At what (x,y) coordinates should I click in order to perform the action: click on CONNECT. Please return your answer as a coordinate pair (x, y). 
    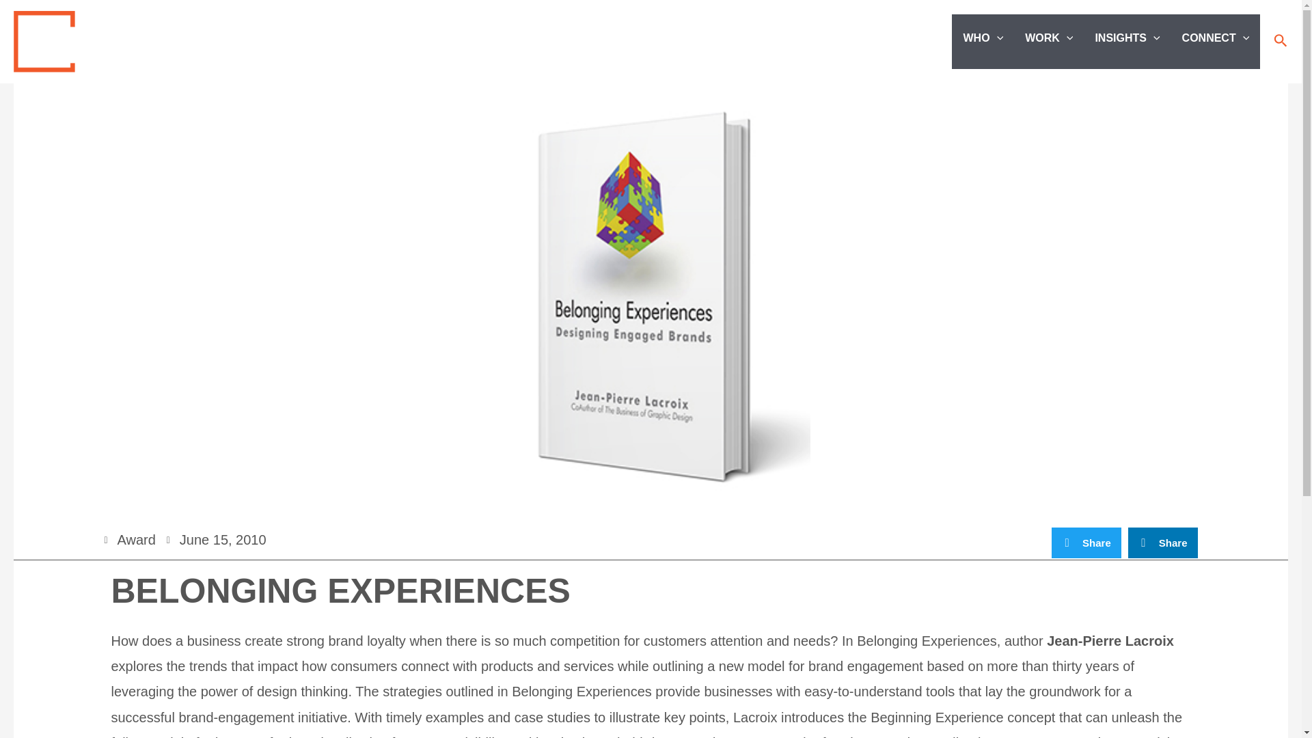
    Looking at the image, I should click on (1216, 38).